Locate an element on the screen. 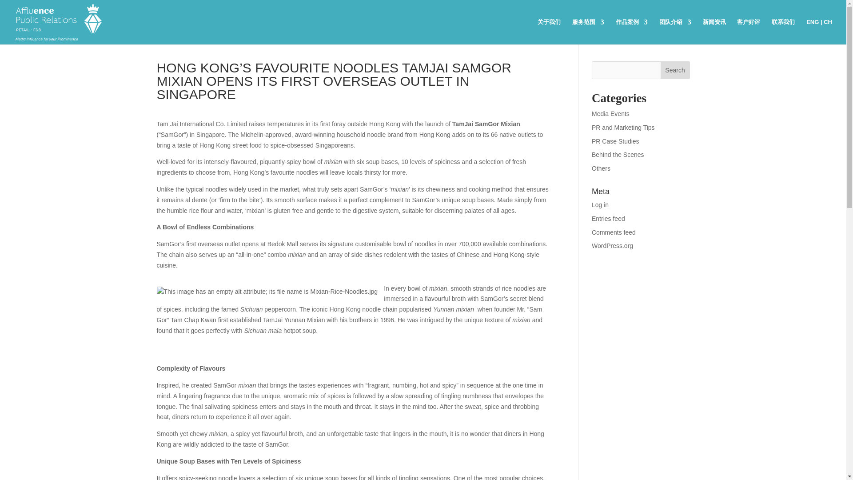  Log in is located at coordinates (600, 204).